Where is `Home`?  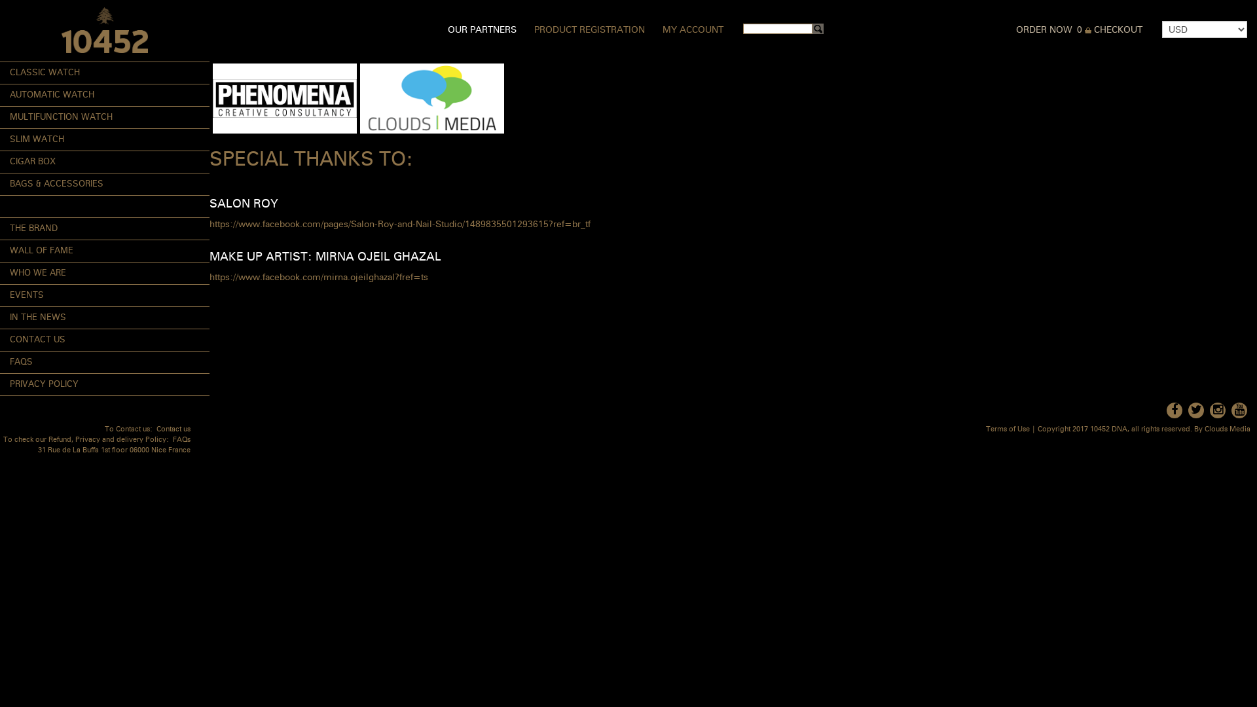
Home is located at coordinates (105, 30).